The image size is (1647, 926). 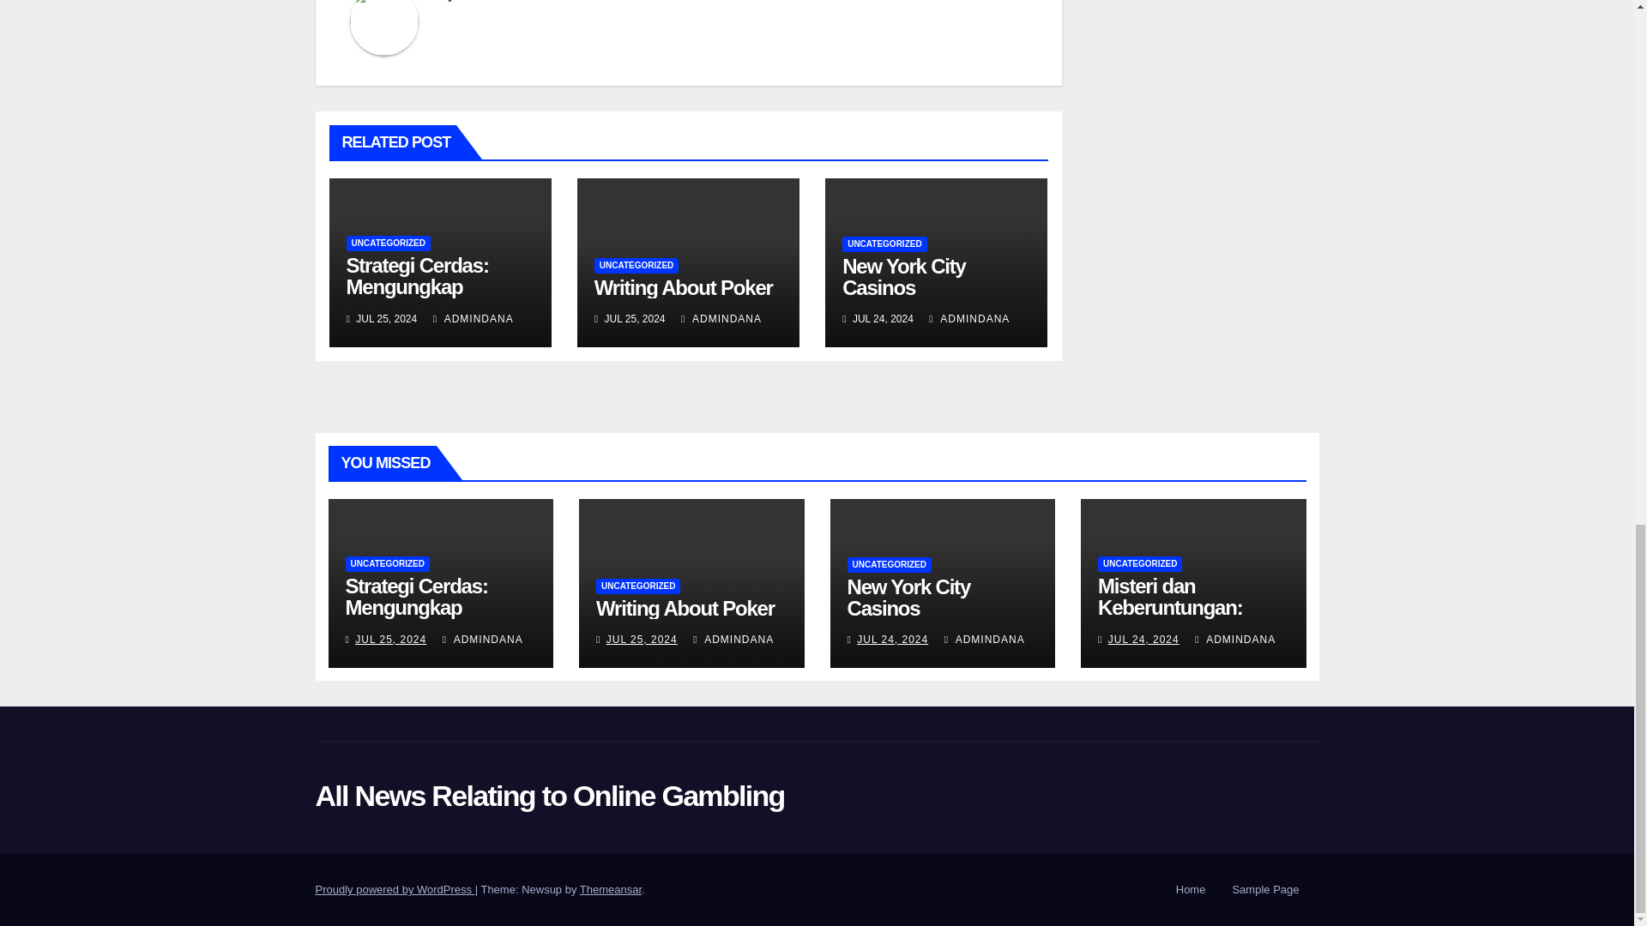 What do you see at coordinates (721, 319) in the screenshot?
I see `ADMINDANA` at bounding box center [721, 319].